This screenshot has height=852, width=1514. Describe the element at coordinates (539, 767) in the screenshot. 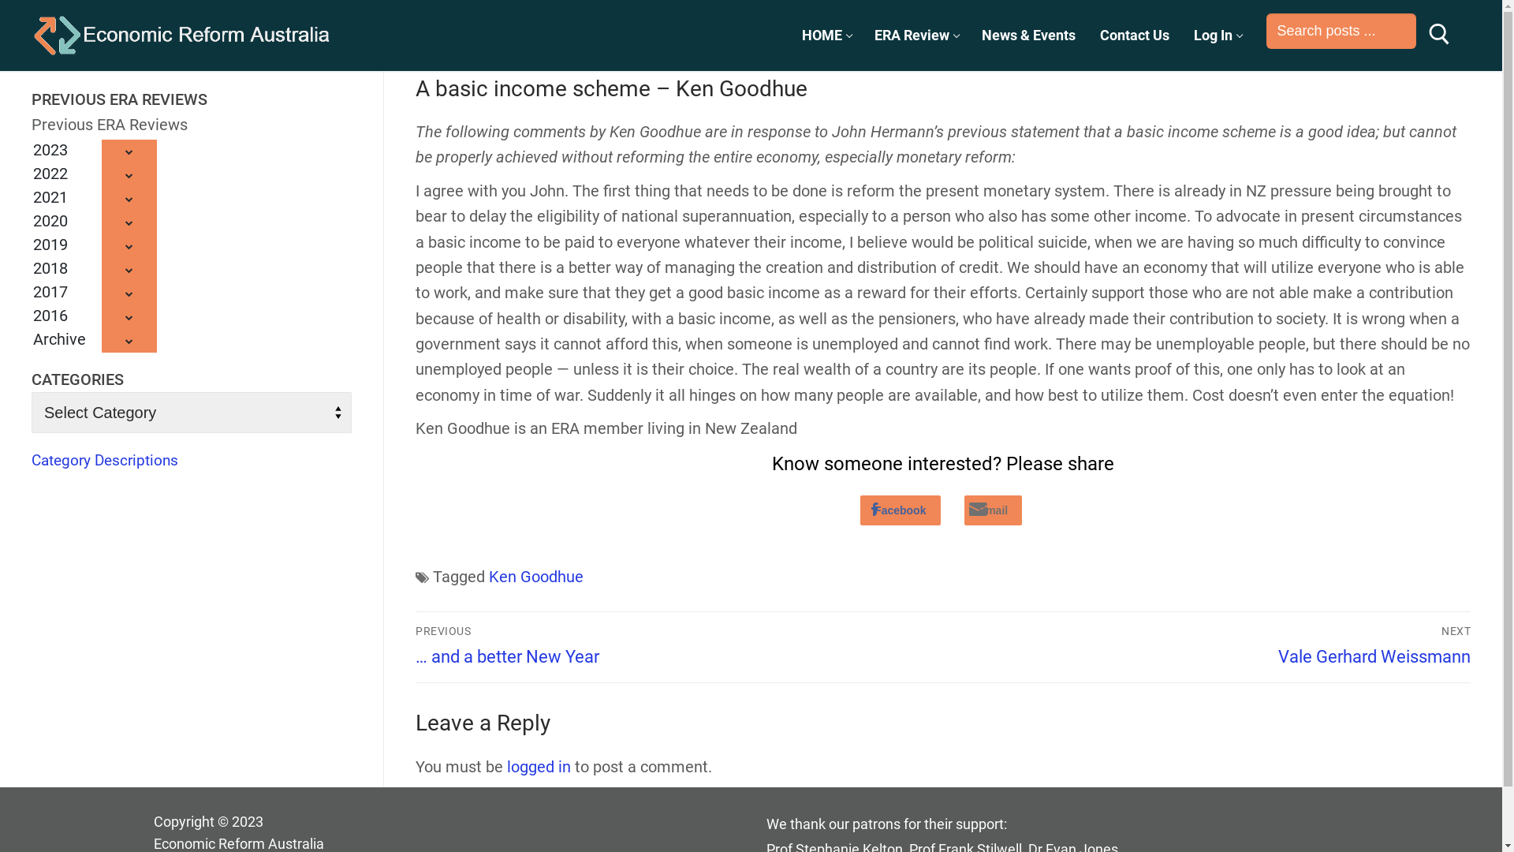

I see `logged in` at that location.